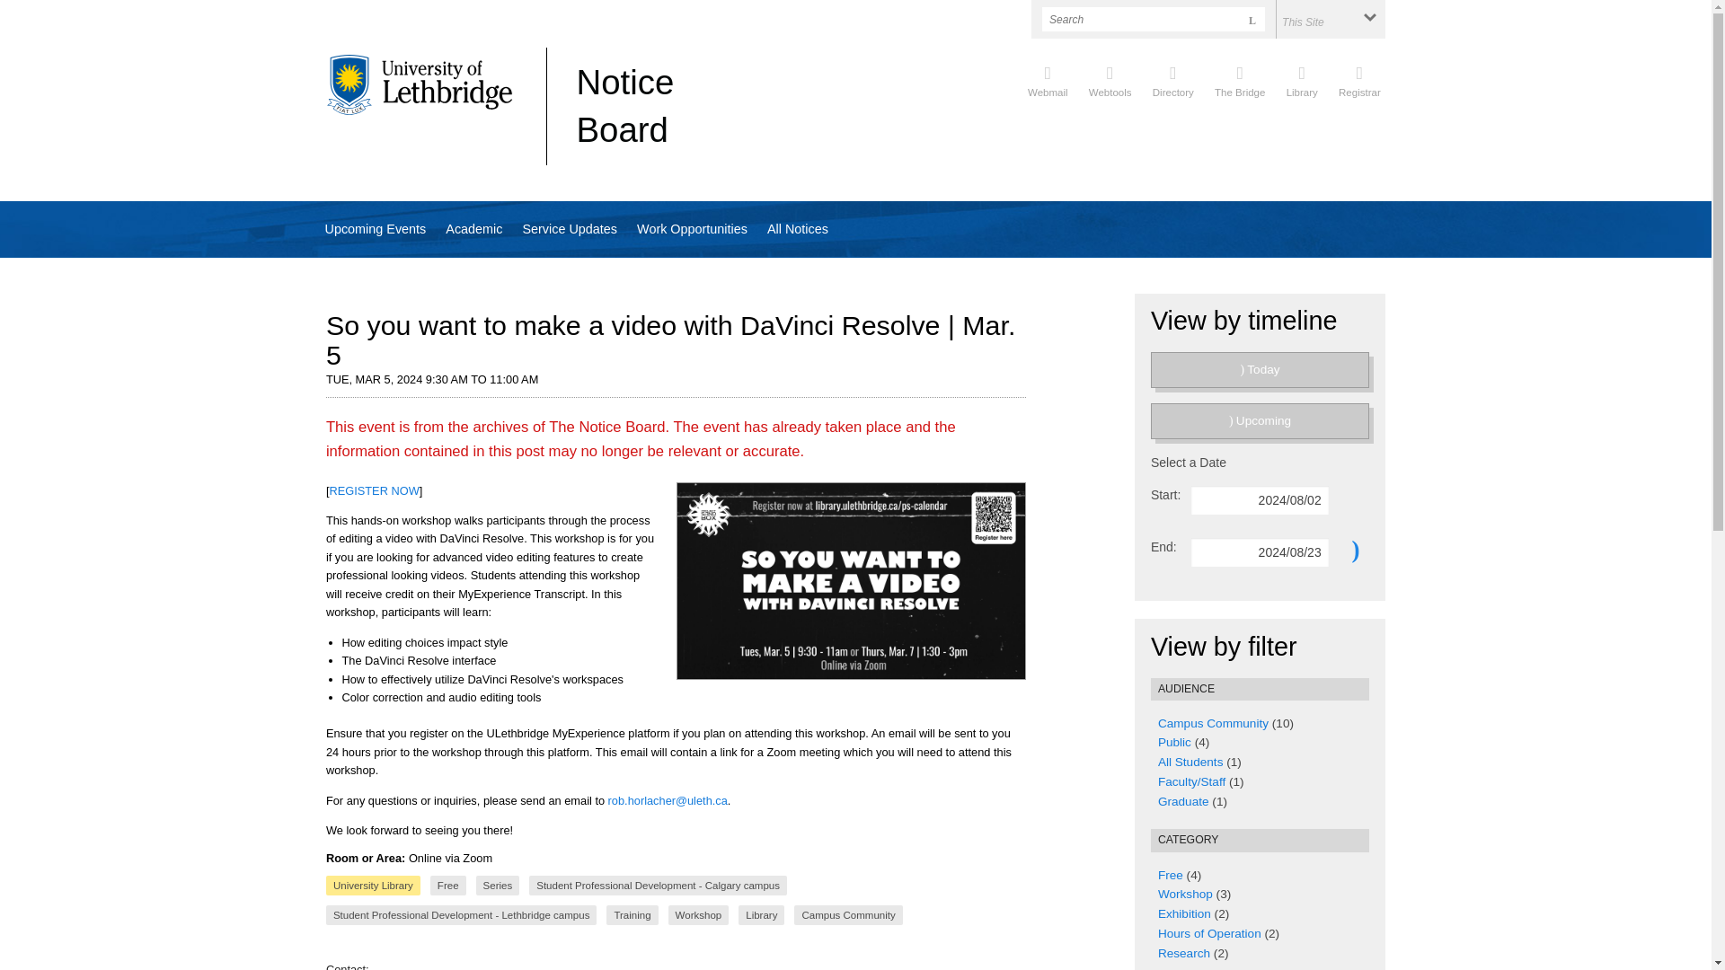 The width and height of the screenshot is (1725, 970). What do you see at coordinates (625, 106) in the screenshot?
I see `Notice Board` at bounding box center [625, 106].